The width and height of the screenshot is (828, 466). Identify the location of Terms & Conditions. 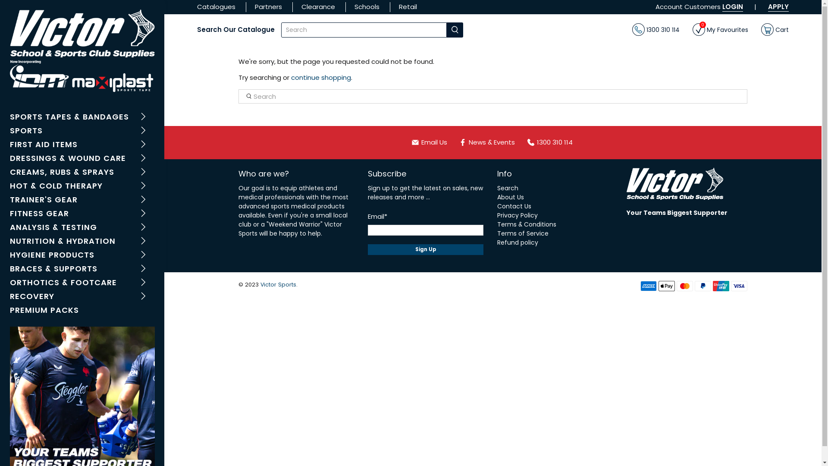
(527, 224).